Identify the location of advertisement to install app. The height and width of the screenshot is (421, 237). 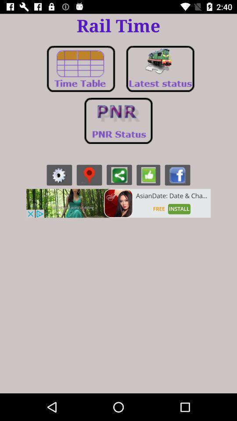
(118, 203).